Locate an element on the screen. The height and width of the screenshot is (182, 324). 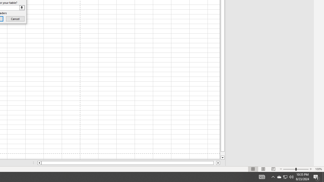
Zoom Out is located at coordinates (289, 169).